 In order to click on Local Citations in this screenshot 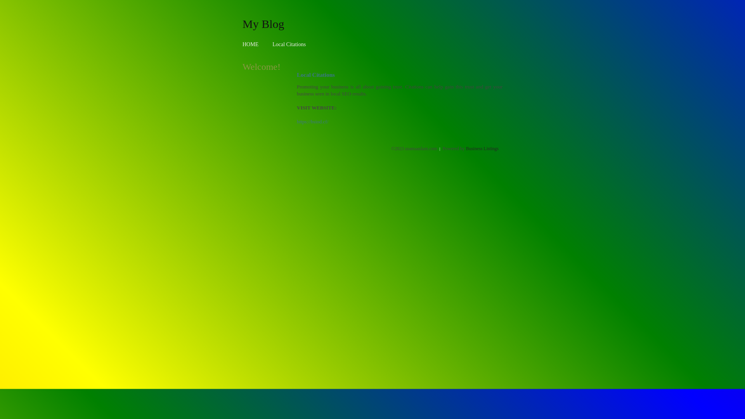, I will do `click(289, 44)`.